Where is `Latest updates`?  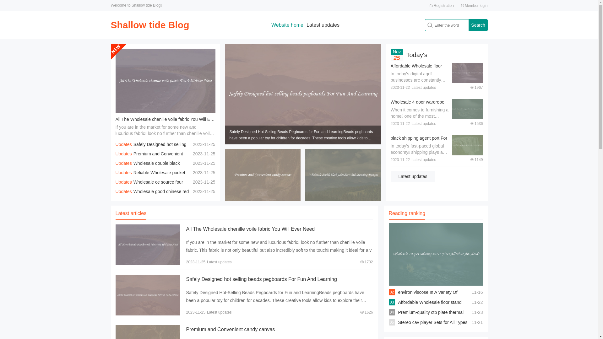
Latest updates is located at coordinates (413, 176).